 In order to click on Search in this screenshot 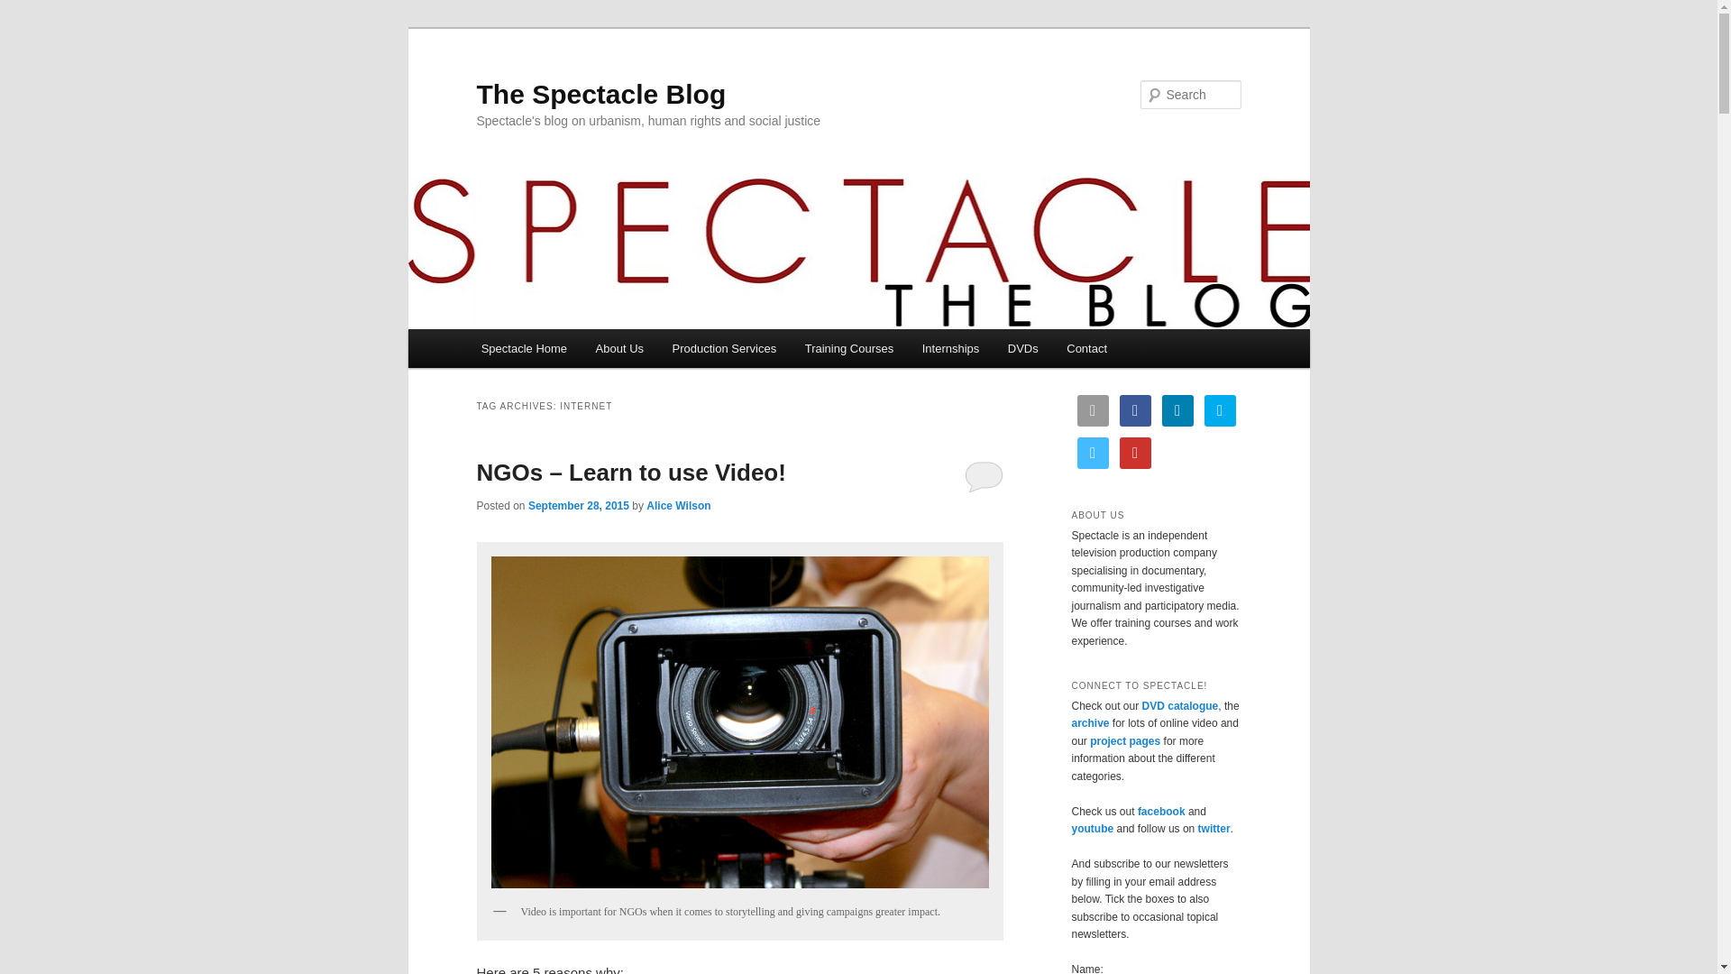, I will do `click(29, 10)`.